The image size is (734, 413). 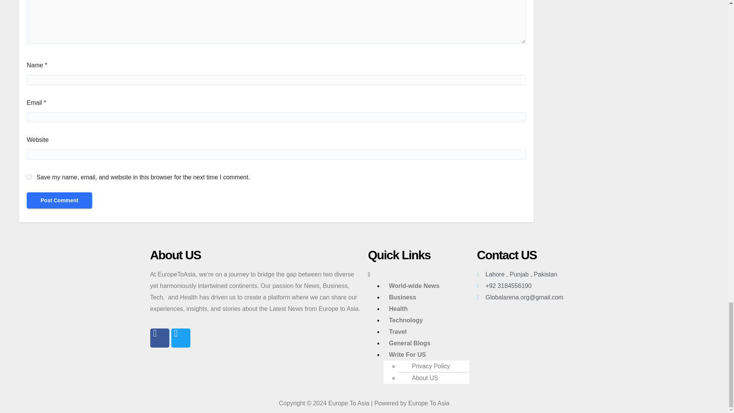 I want to click on yes, so click(x=29, y=177).